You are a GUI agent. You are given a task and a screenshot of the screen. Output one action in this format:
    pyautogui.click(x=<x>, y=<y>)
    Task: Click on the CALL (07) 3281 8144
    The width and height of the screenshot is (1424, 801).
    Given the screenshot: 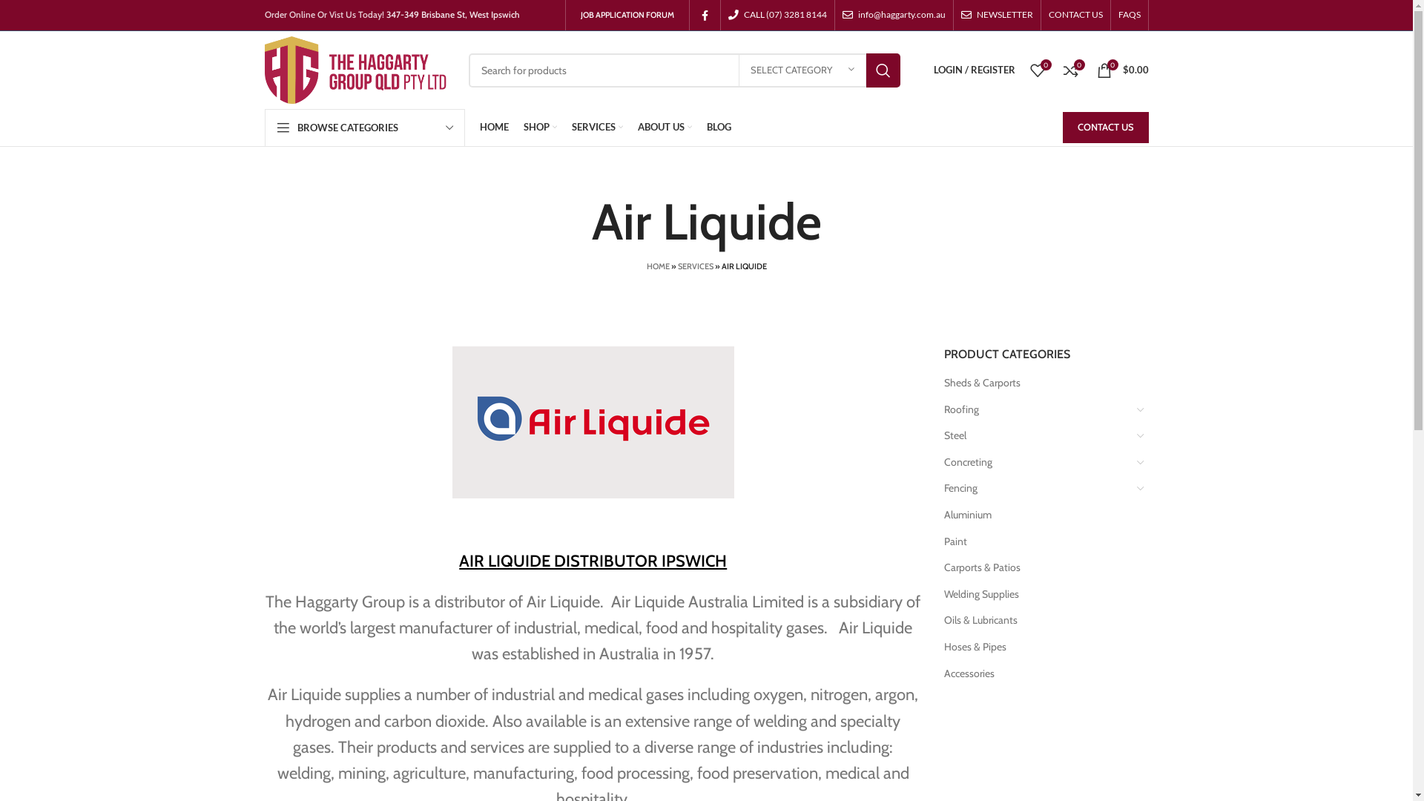 What is the action you would take?
    pyautogui.click(x=777, y=15)
    